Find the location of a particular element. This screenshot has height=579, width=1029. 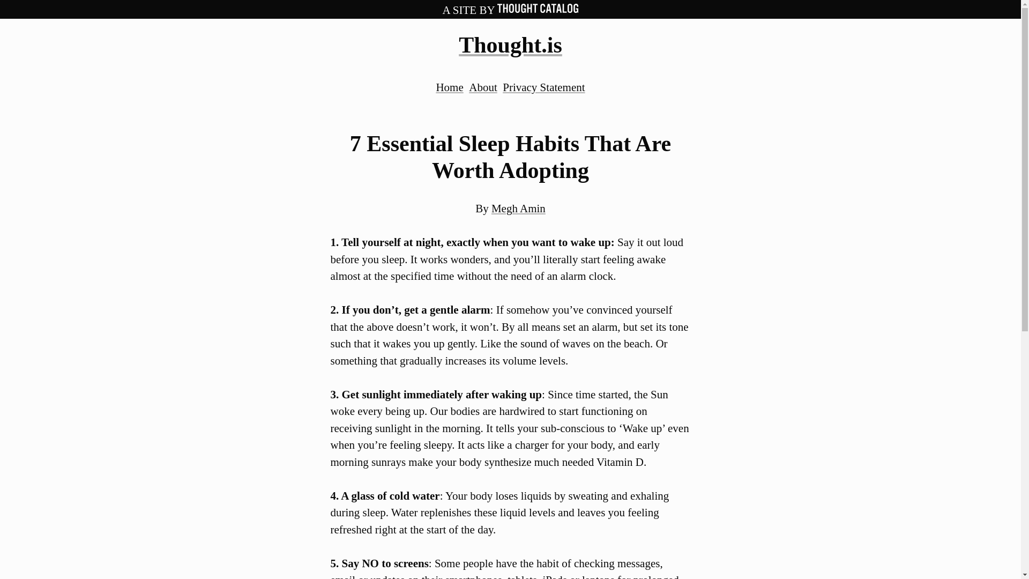

THOUGHT CATALOG is located at coordinates (538, 8).